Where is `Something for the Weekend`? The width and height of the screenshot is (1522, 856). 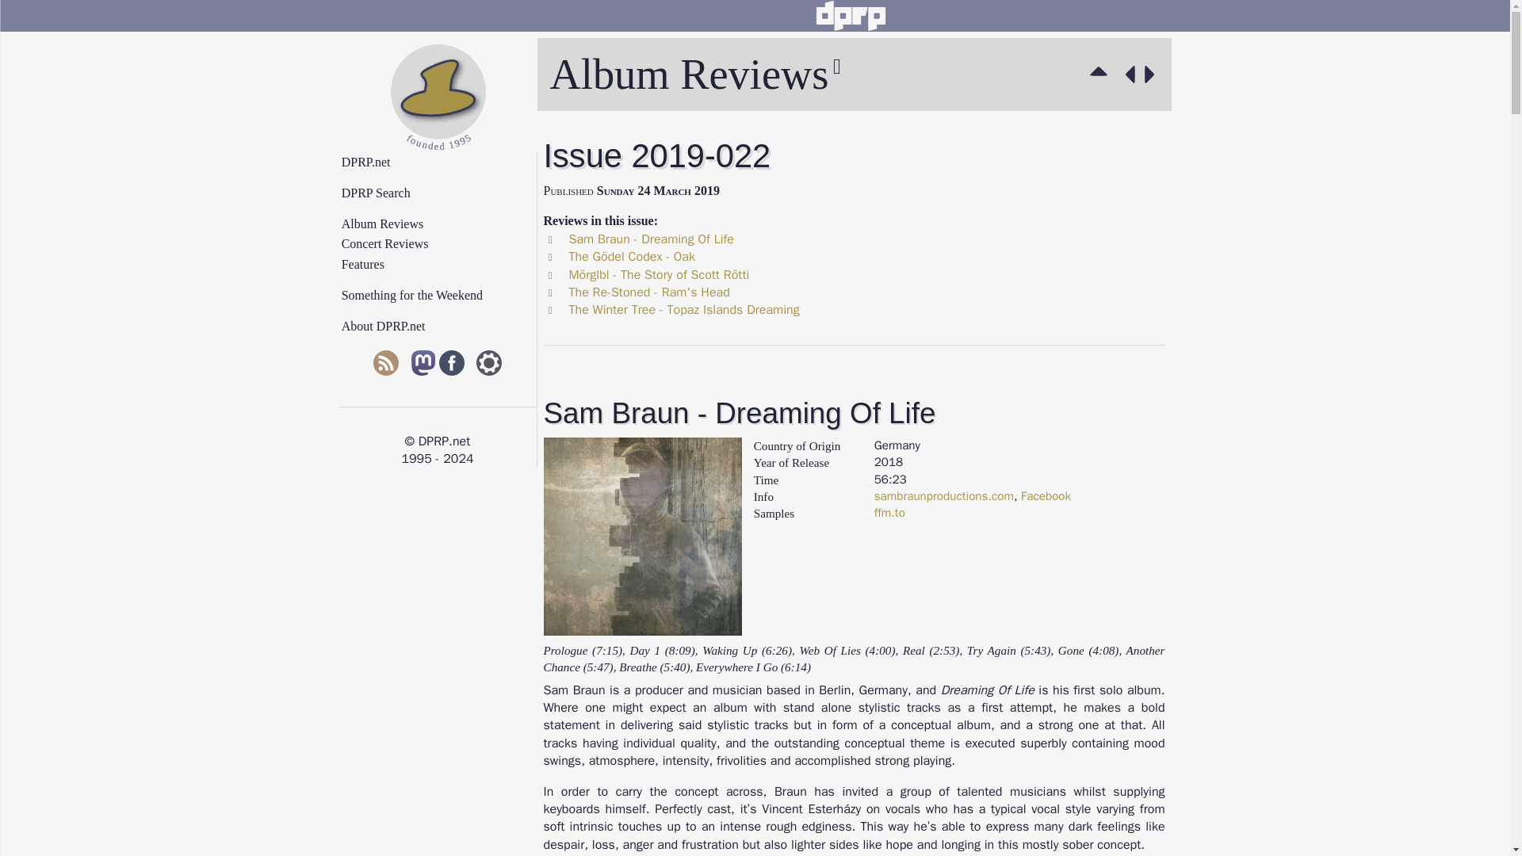 Something for the Weekend is located at coordinates (444, 296).